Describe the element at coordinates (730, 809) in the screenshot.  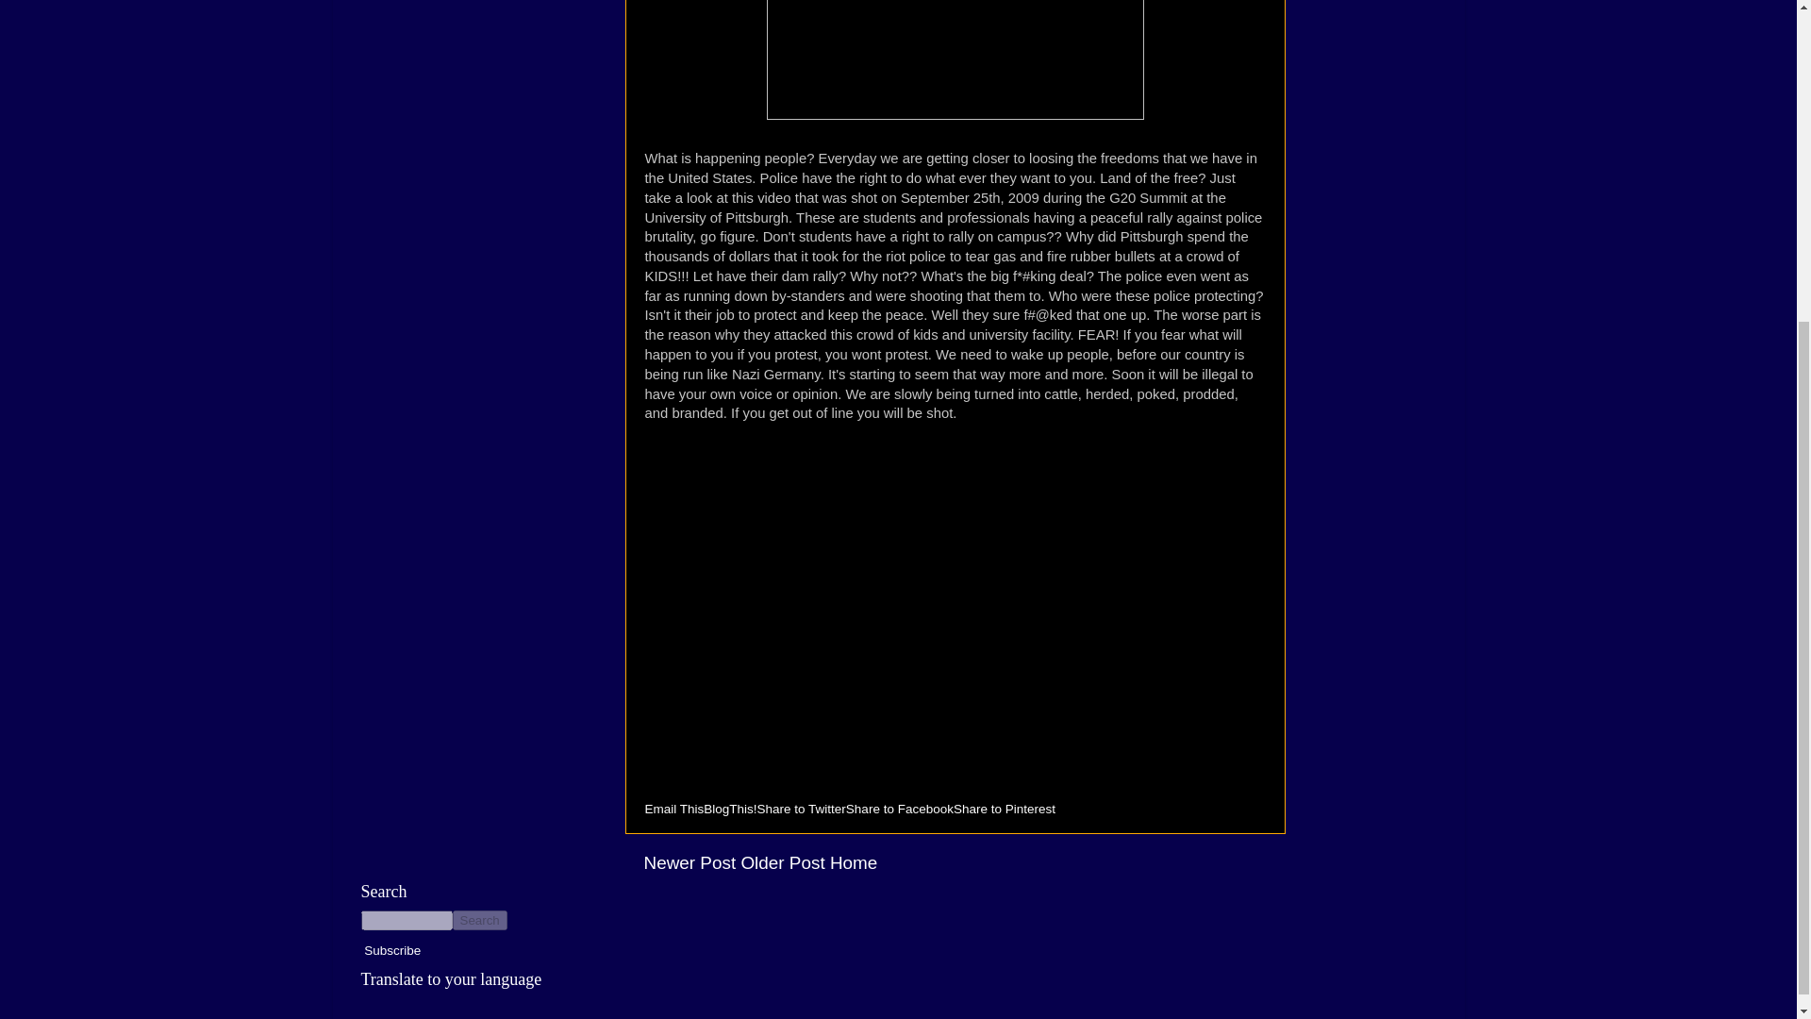
I see `BlogThis!` at that location.